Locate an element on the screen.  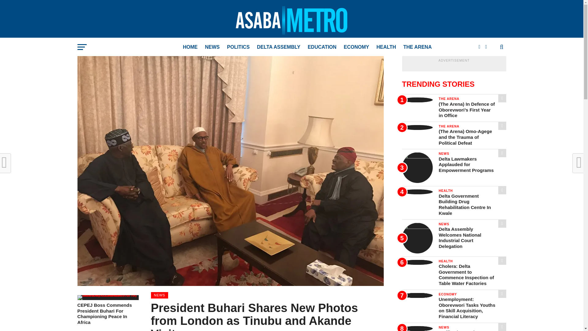
HEALTH is located at coordinates (386, 47).